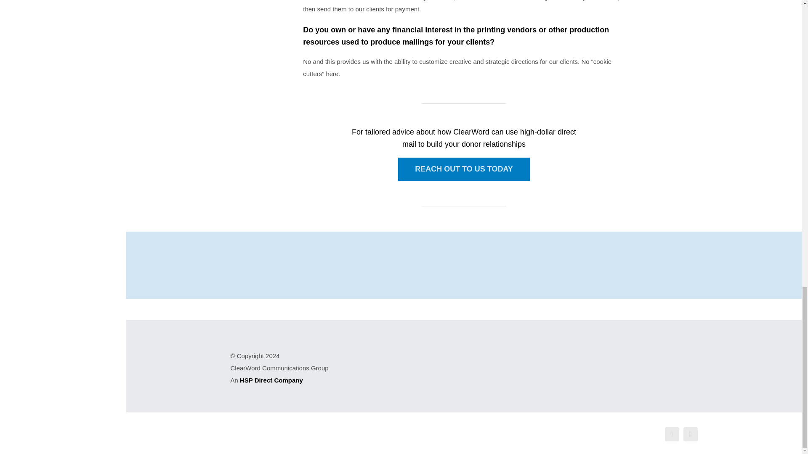 The width and height of the screenshot is (808, 454). What do you see at coordinates (271, 380) in the screenshot?
I see `HSP Direct Company` at bounding box center [271, 380].